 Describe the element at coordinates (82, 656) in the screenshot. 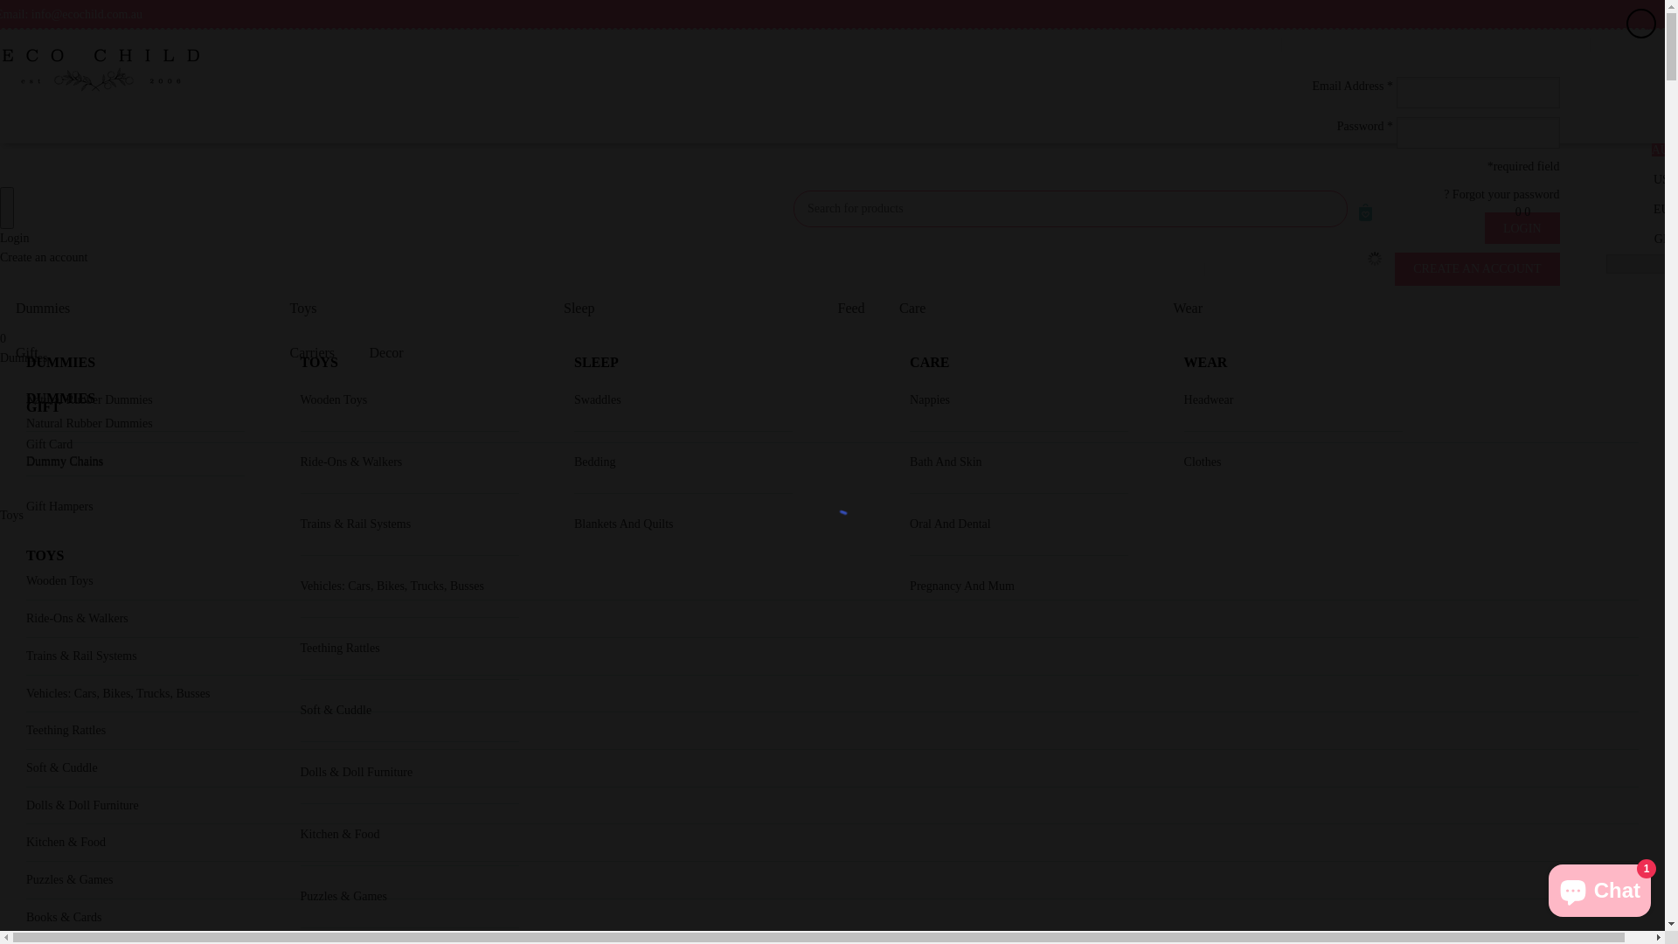

I see `Trains & Rail Systems` at that location.